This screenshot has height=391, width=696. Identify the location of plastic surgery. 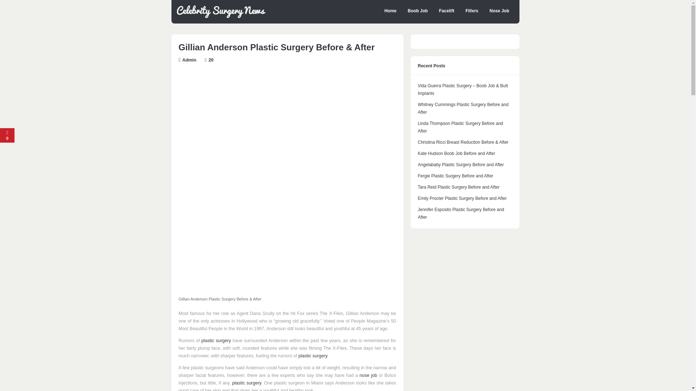
(312, 356).